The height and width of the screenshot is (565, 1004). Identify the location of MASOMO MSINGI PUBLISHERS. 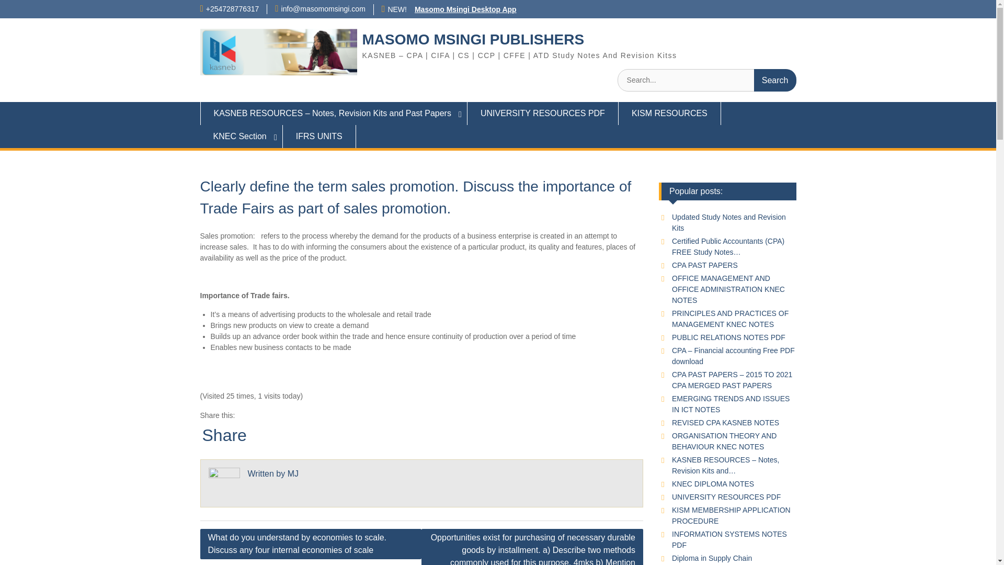
(473, 39).